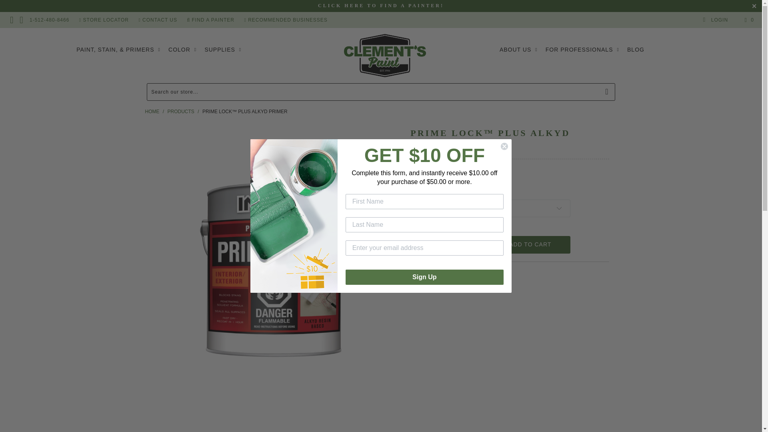  What do you see at coordinates (483, 279) in the screenshot?
I see `Email this to a friend` at bounding box center [483, 279].